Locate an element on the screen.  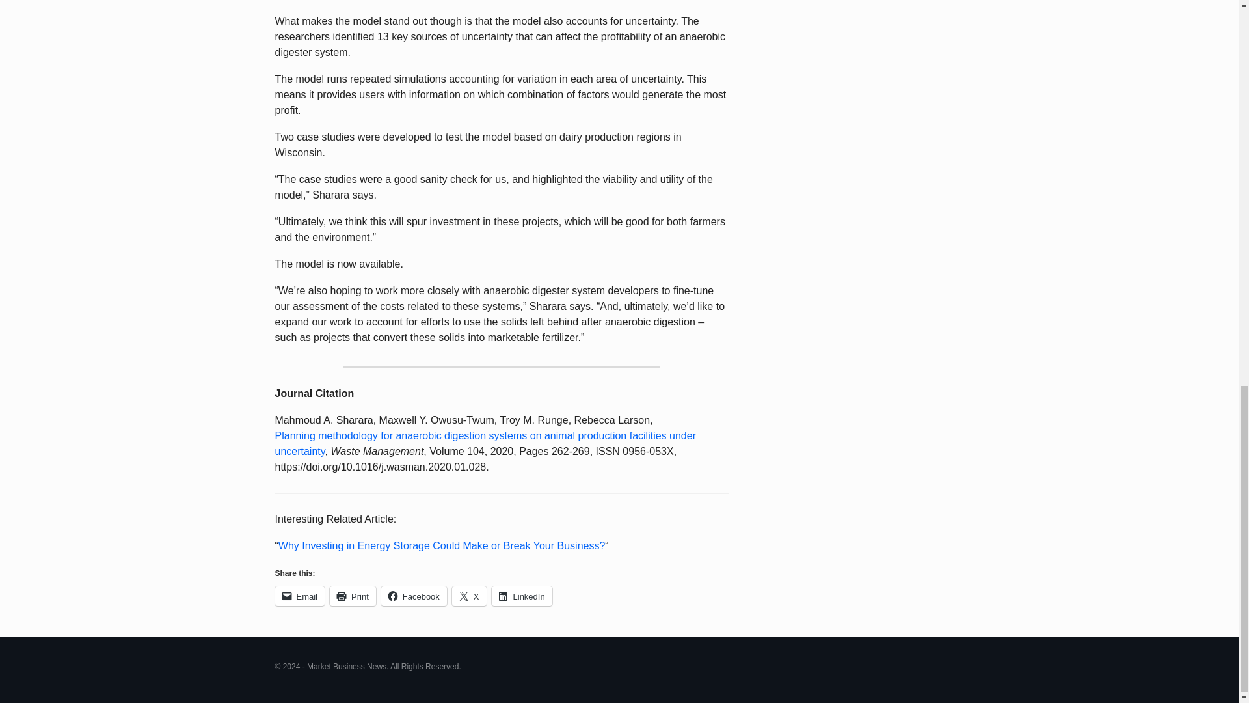
Click to email a link to a friend is located at coordinates (299, 596).